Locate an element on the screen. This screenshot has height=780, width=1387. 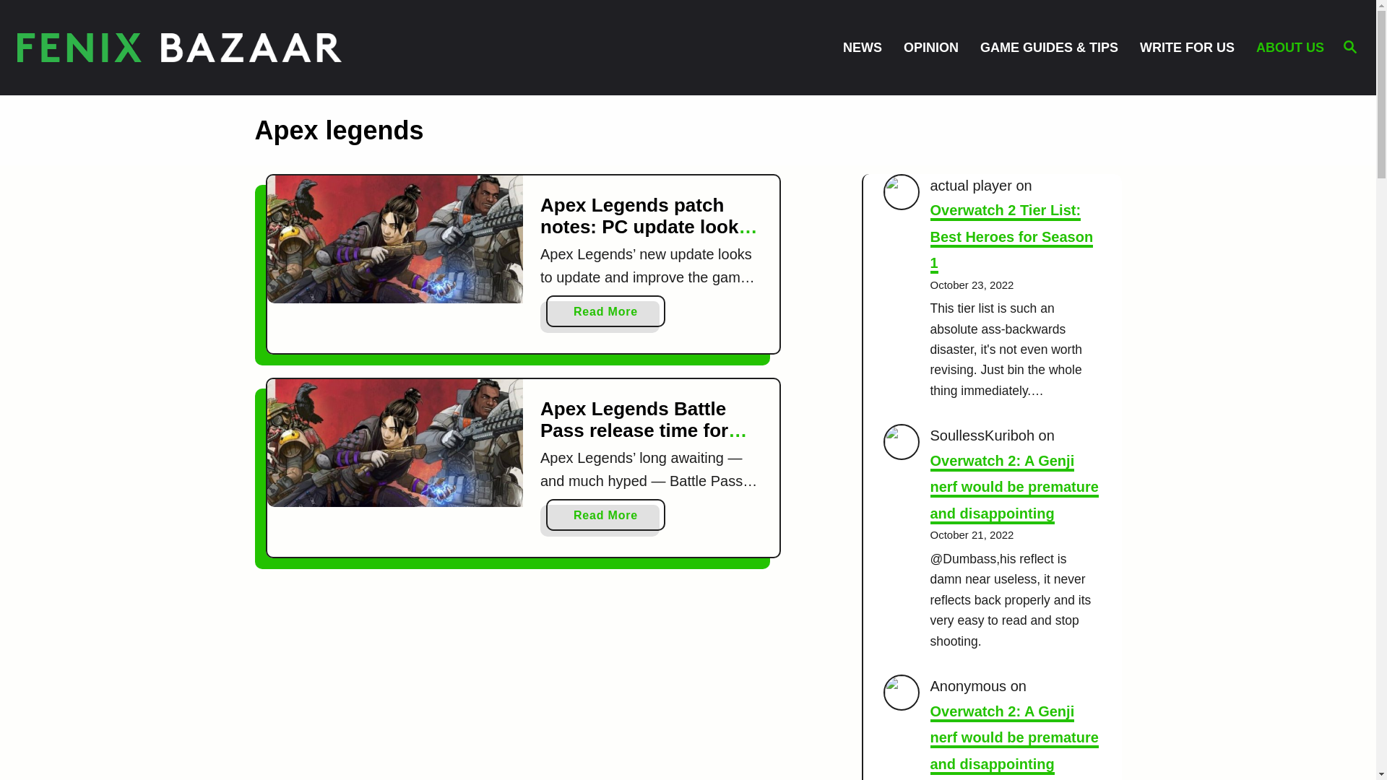
Fenix Bazaar is located at coordinates (179, 48).